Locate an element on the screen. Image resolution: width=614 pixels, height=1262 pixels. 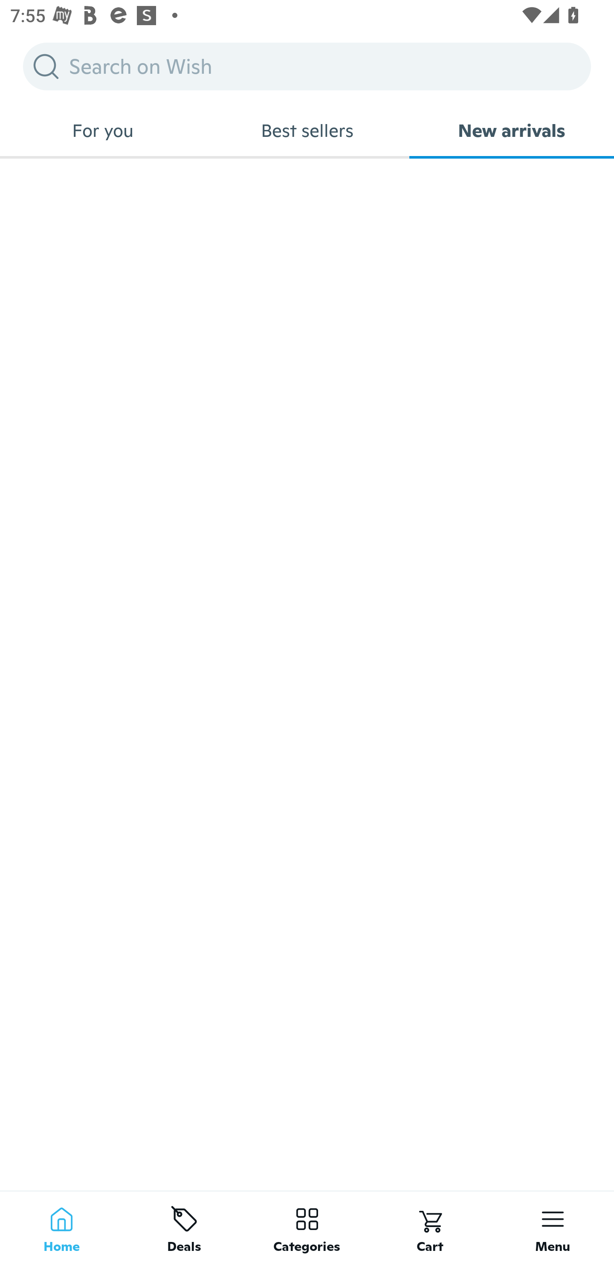
Search on Wish is located at coordinates (307, 66).